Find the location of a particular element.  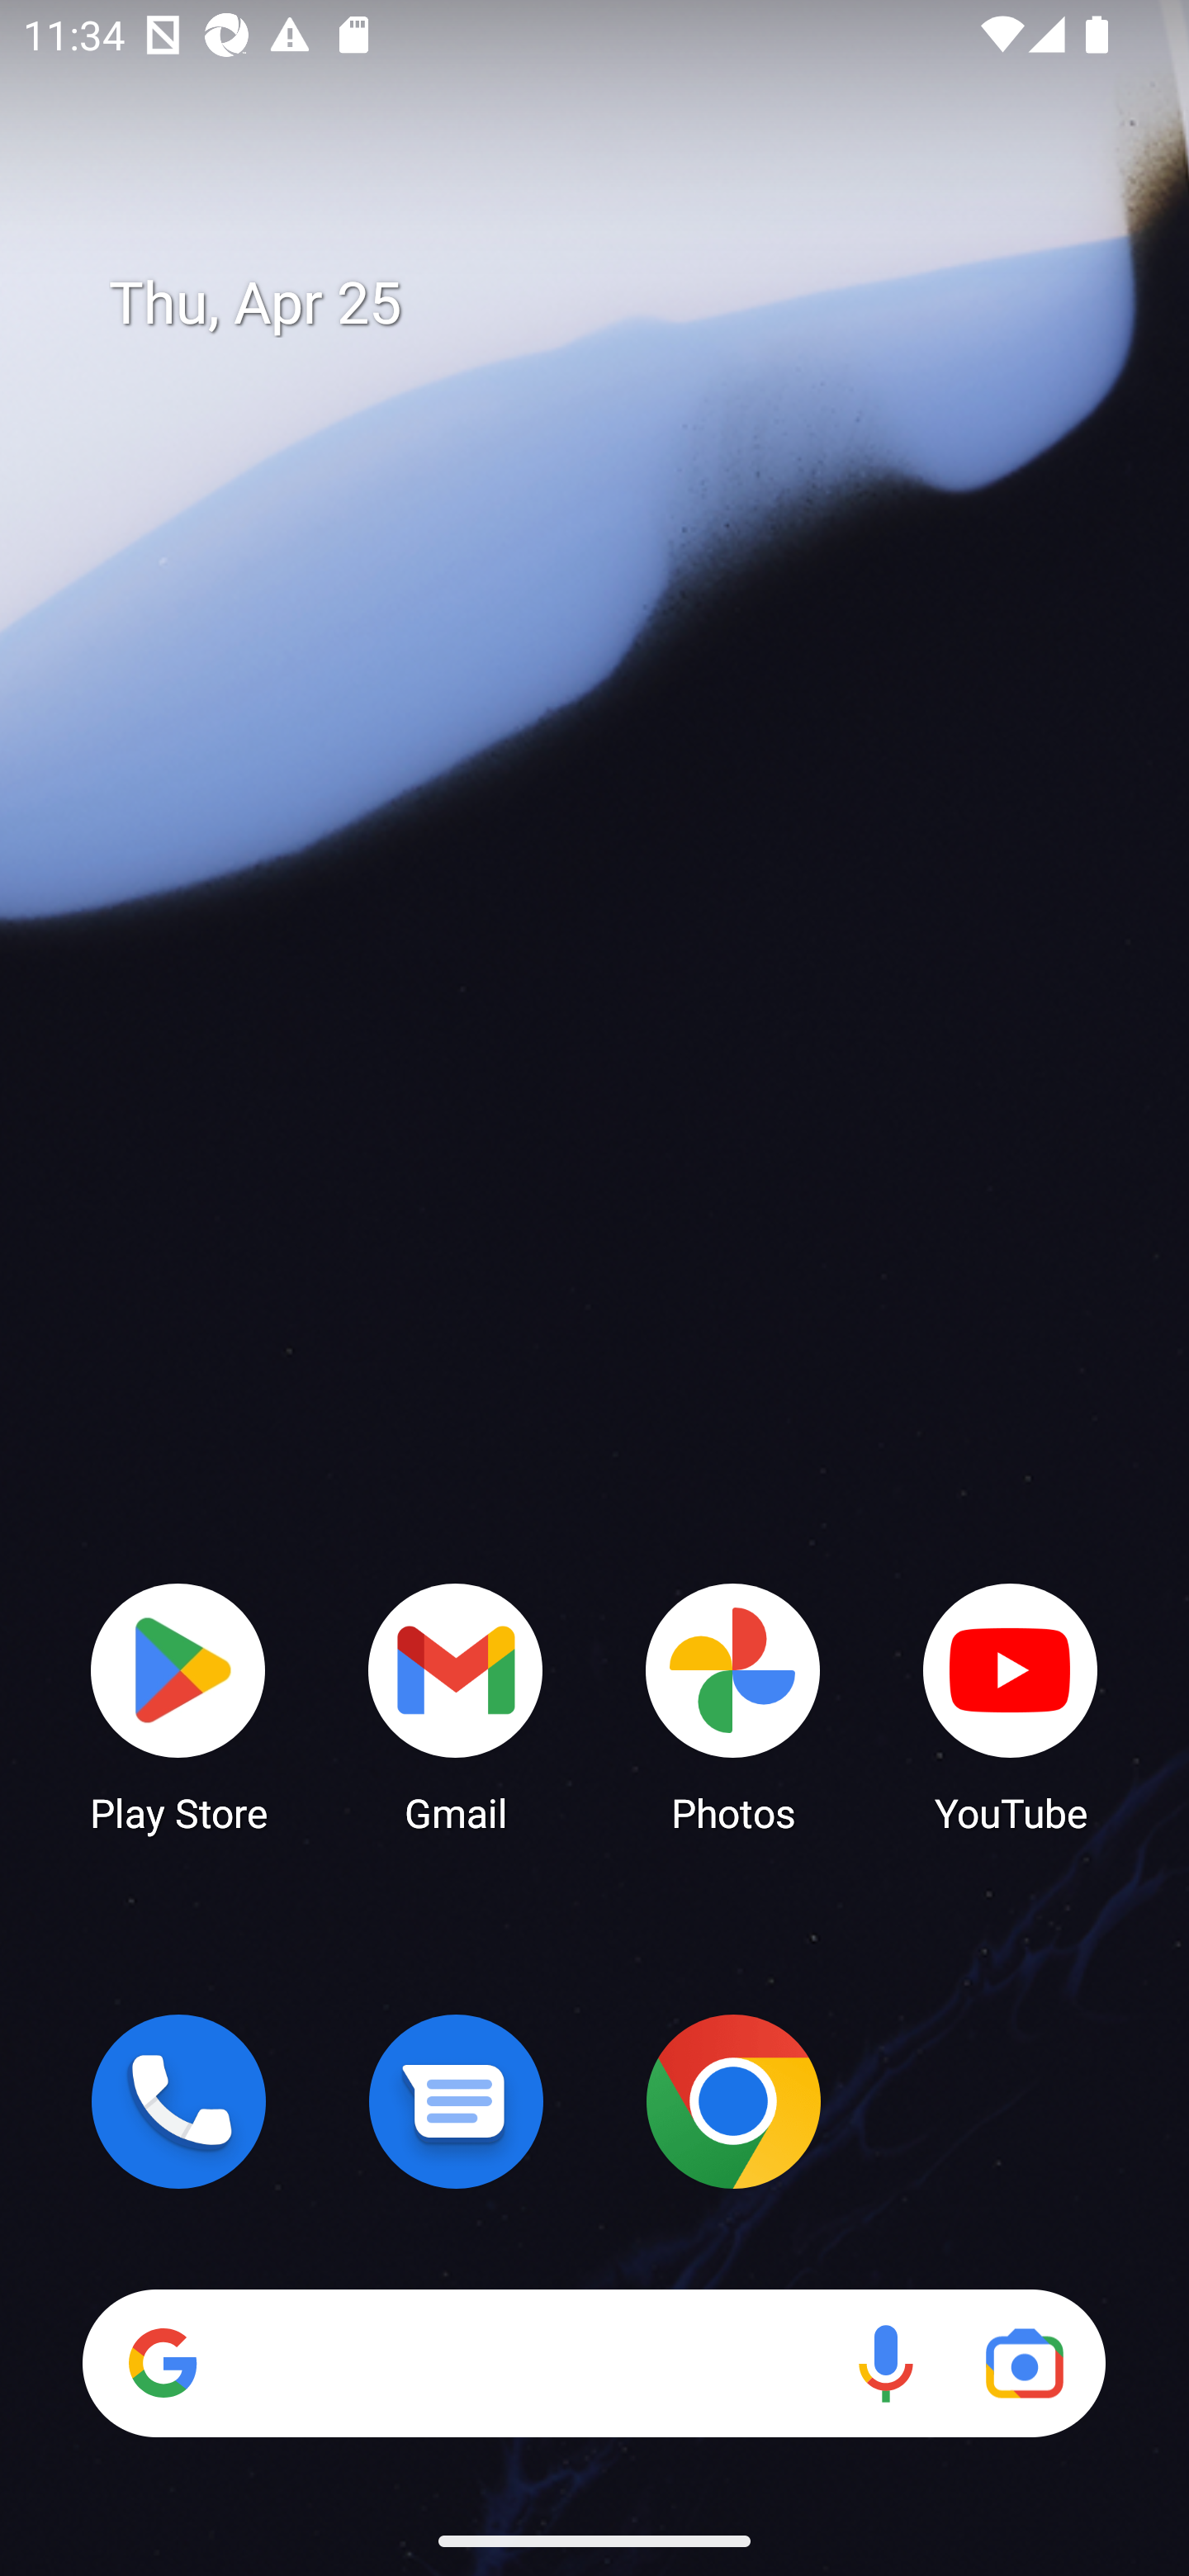

Phone is located at coordinates (178, 2101).